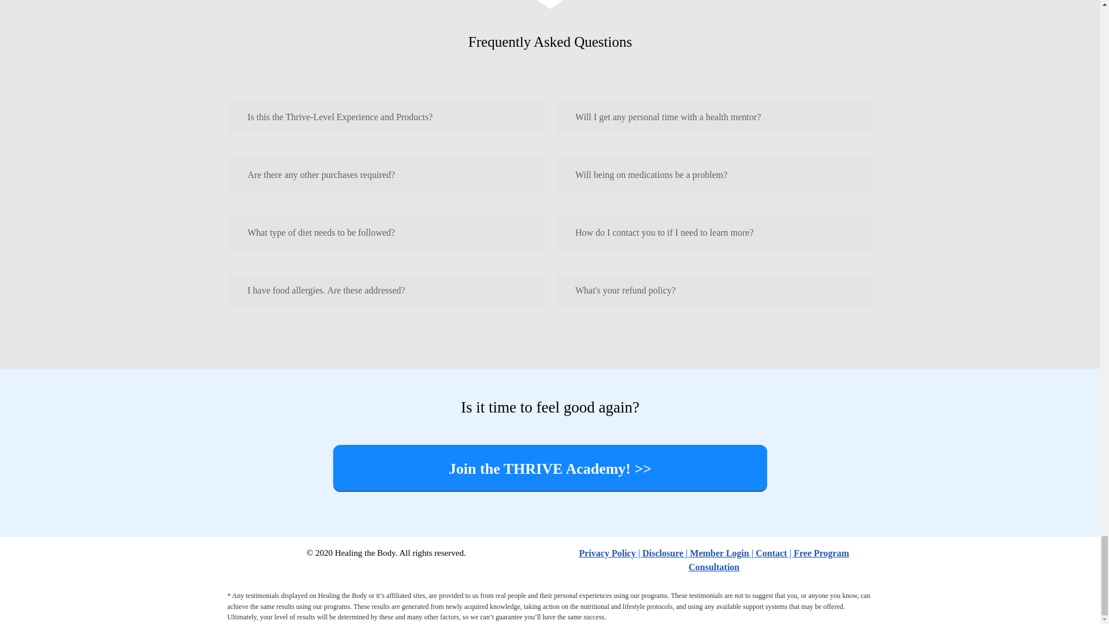  Describe the element at coordinates (662, 553) in the screenshot. I see `Disclosure` at that location.